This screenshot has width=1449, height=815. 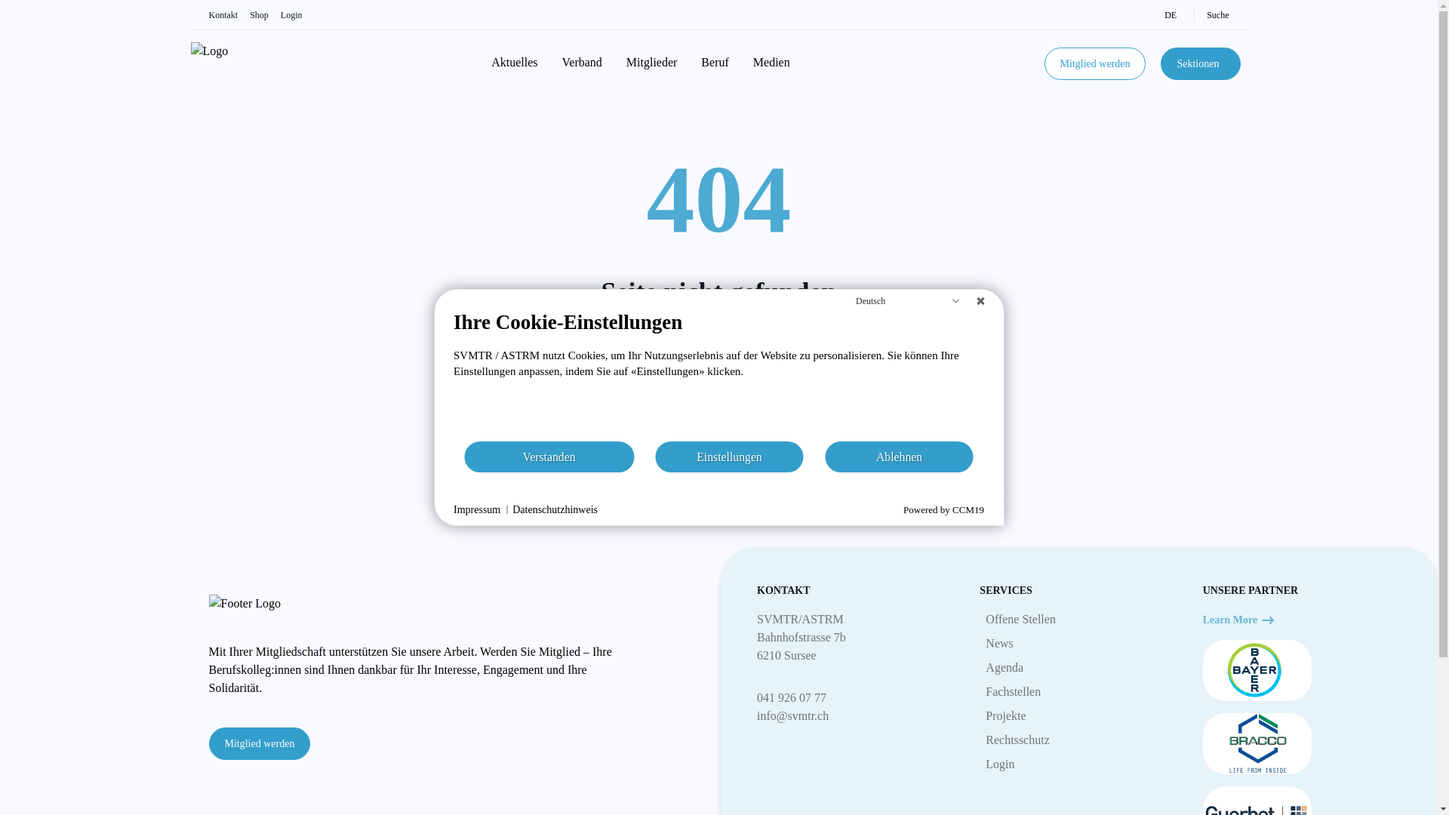 I want to click on Offene Stellen, so click(x=1079, y=620).